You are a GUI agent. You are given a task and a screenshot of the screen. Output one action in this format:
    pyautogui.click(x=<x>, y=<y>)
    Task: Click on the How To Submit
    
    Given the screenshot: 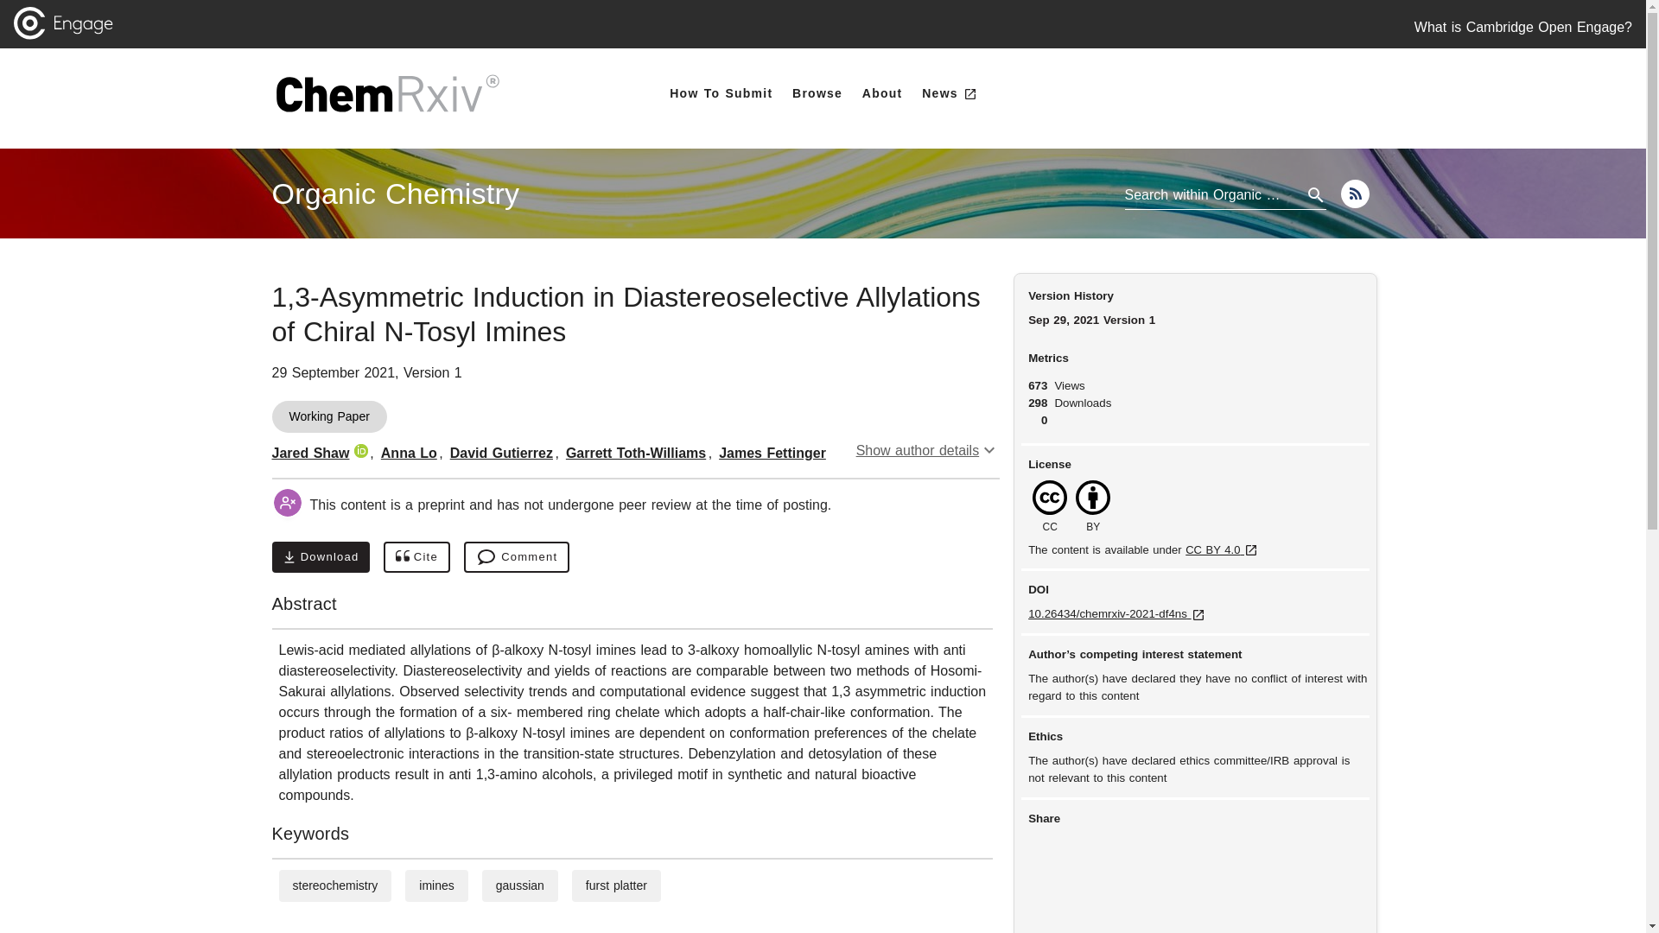 What is the action you would take?
    pyautogui.click(x=721, y=93)
    